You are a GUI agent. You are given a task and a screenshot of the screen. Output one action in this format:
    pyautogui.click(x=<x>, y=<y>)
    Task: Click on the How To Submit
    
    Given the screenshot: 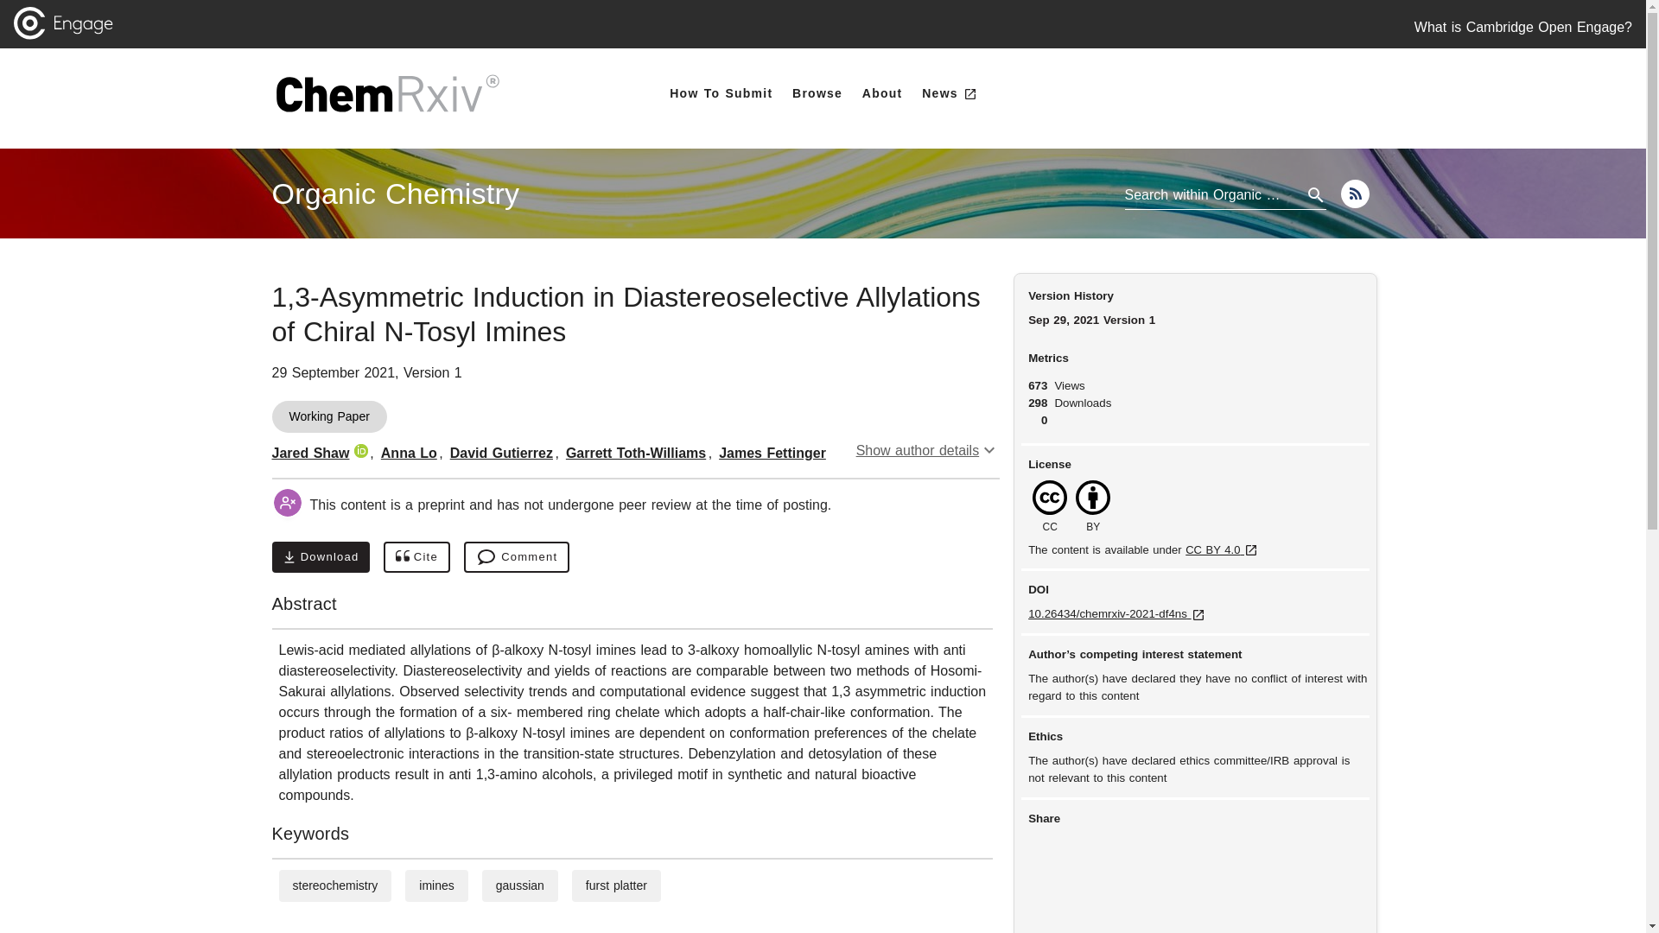 What is the action you would take?
    pyautogui.click(x=721, y=93)
    